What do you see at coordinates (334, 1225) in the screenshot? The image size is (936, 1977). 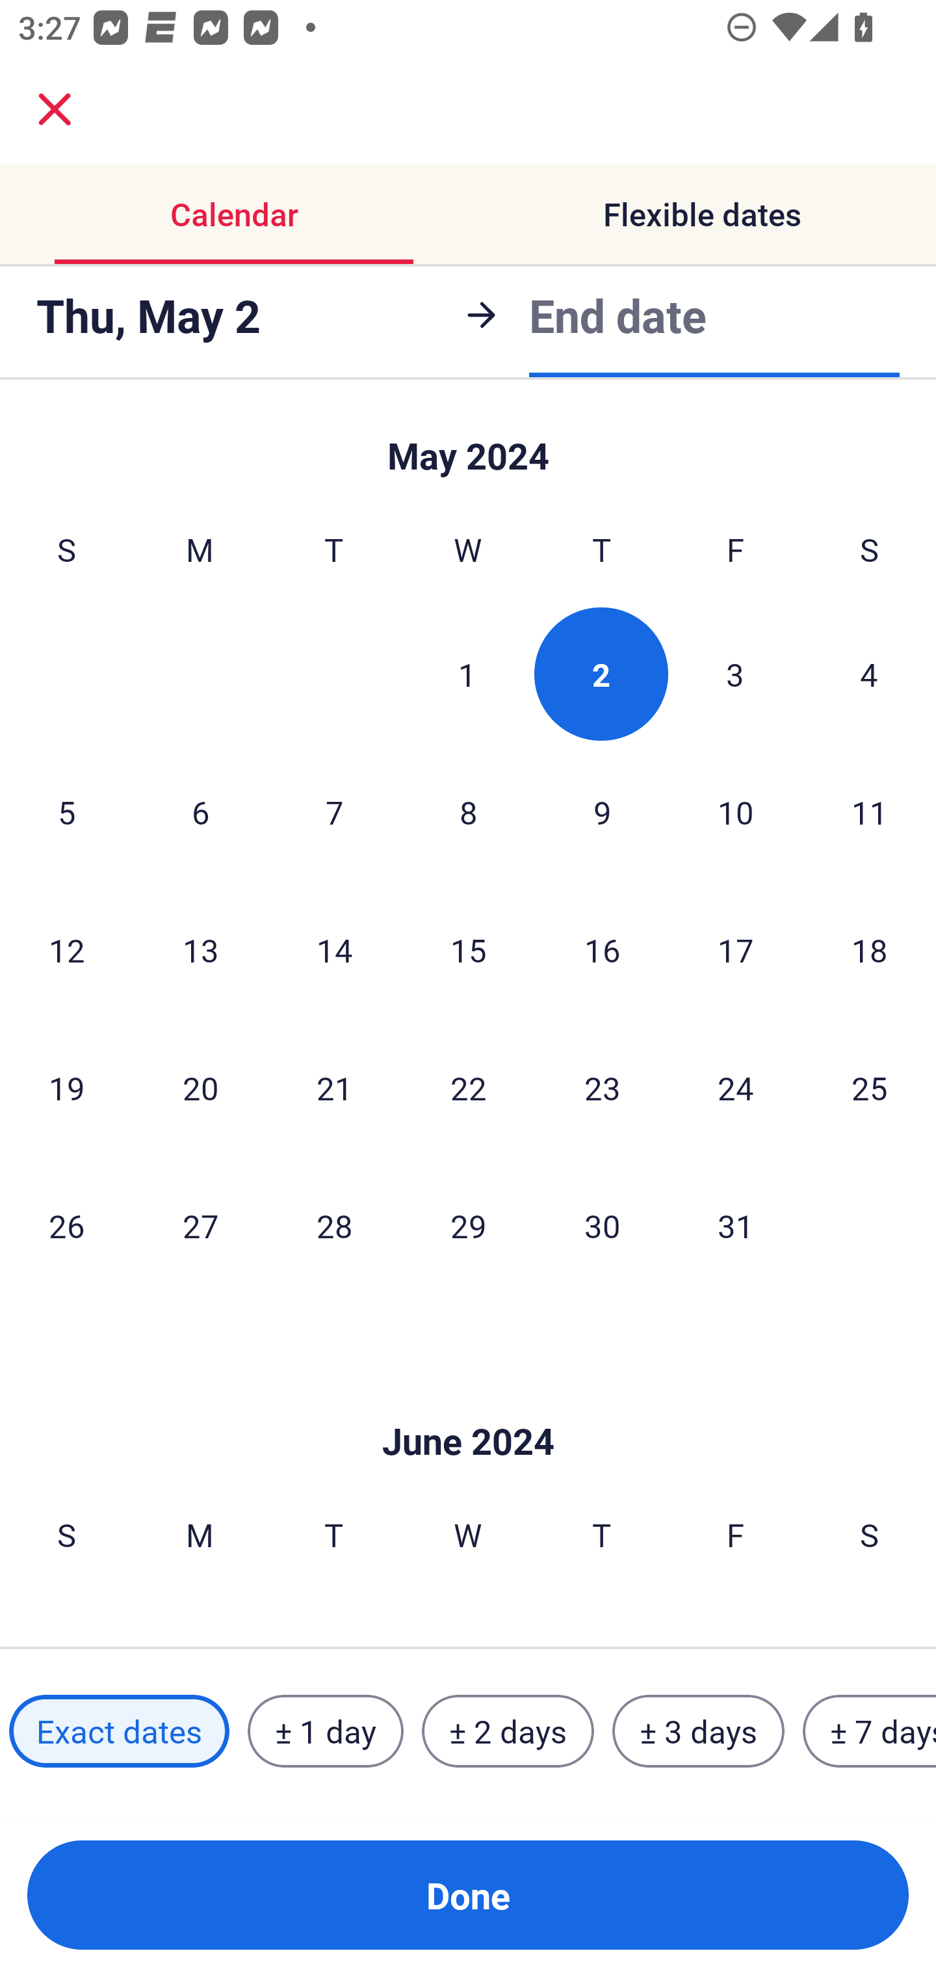 I see `28 Tuesday, May 28, 2024` at bounding box center [334, 1225].